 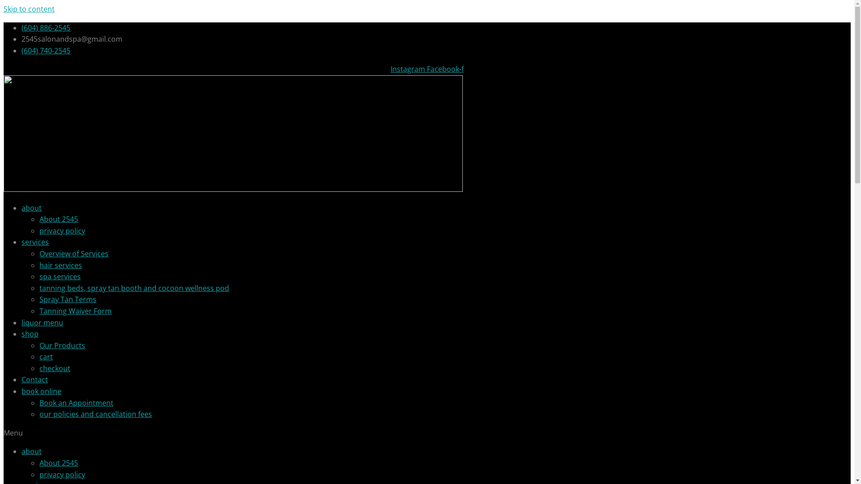 What do you see at coordinates (55, 368) in the screenshot?
I see `checkout` at bounding box center [55, 368].